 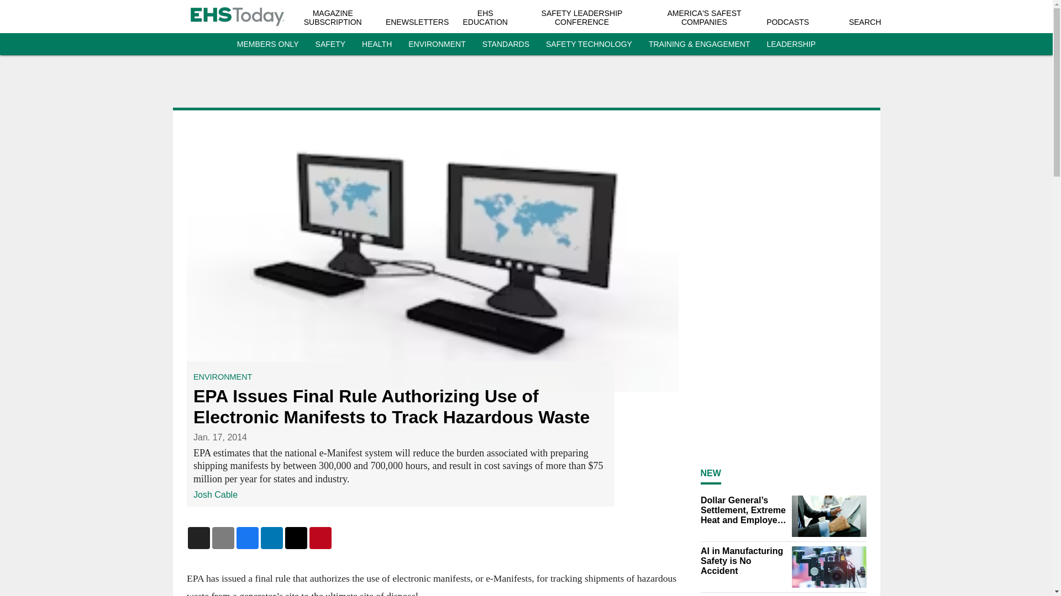 I want to click on Josh Cable, so click(x=216, y=494).